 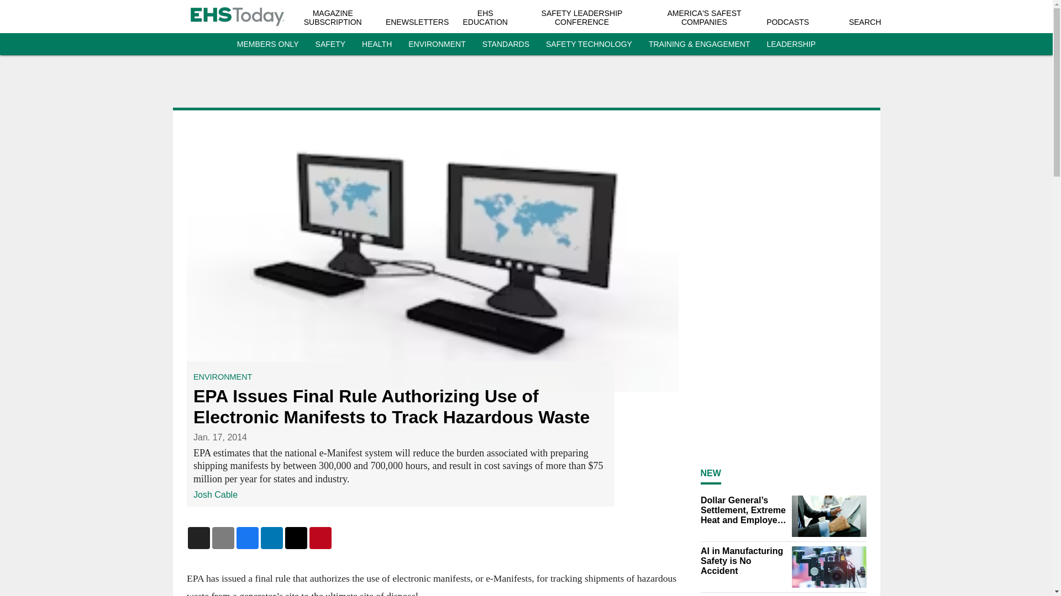 I want to click on Josh Cable, so click(x=216, y=494).